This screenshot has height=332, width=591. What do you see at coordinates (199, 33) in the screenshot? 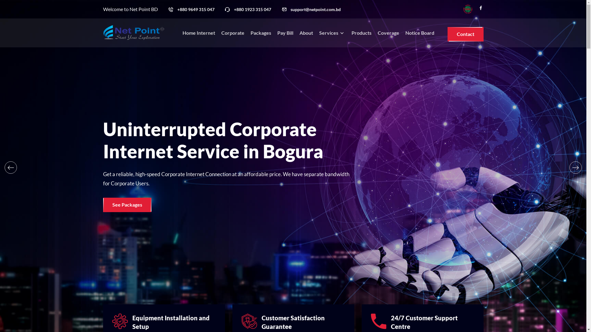
I see `Home Internet` at bounding box center [199, 33].